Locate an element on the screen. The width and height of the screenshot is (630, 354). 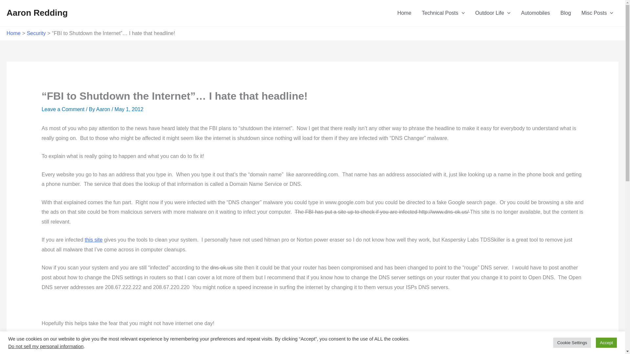
Click to email a link to a friend is located at coordinates (125, 352).